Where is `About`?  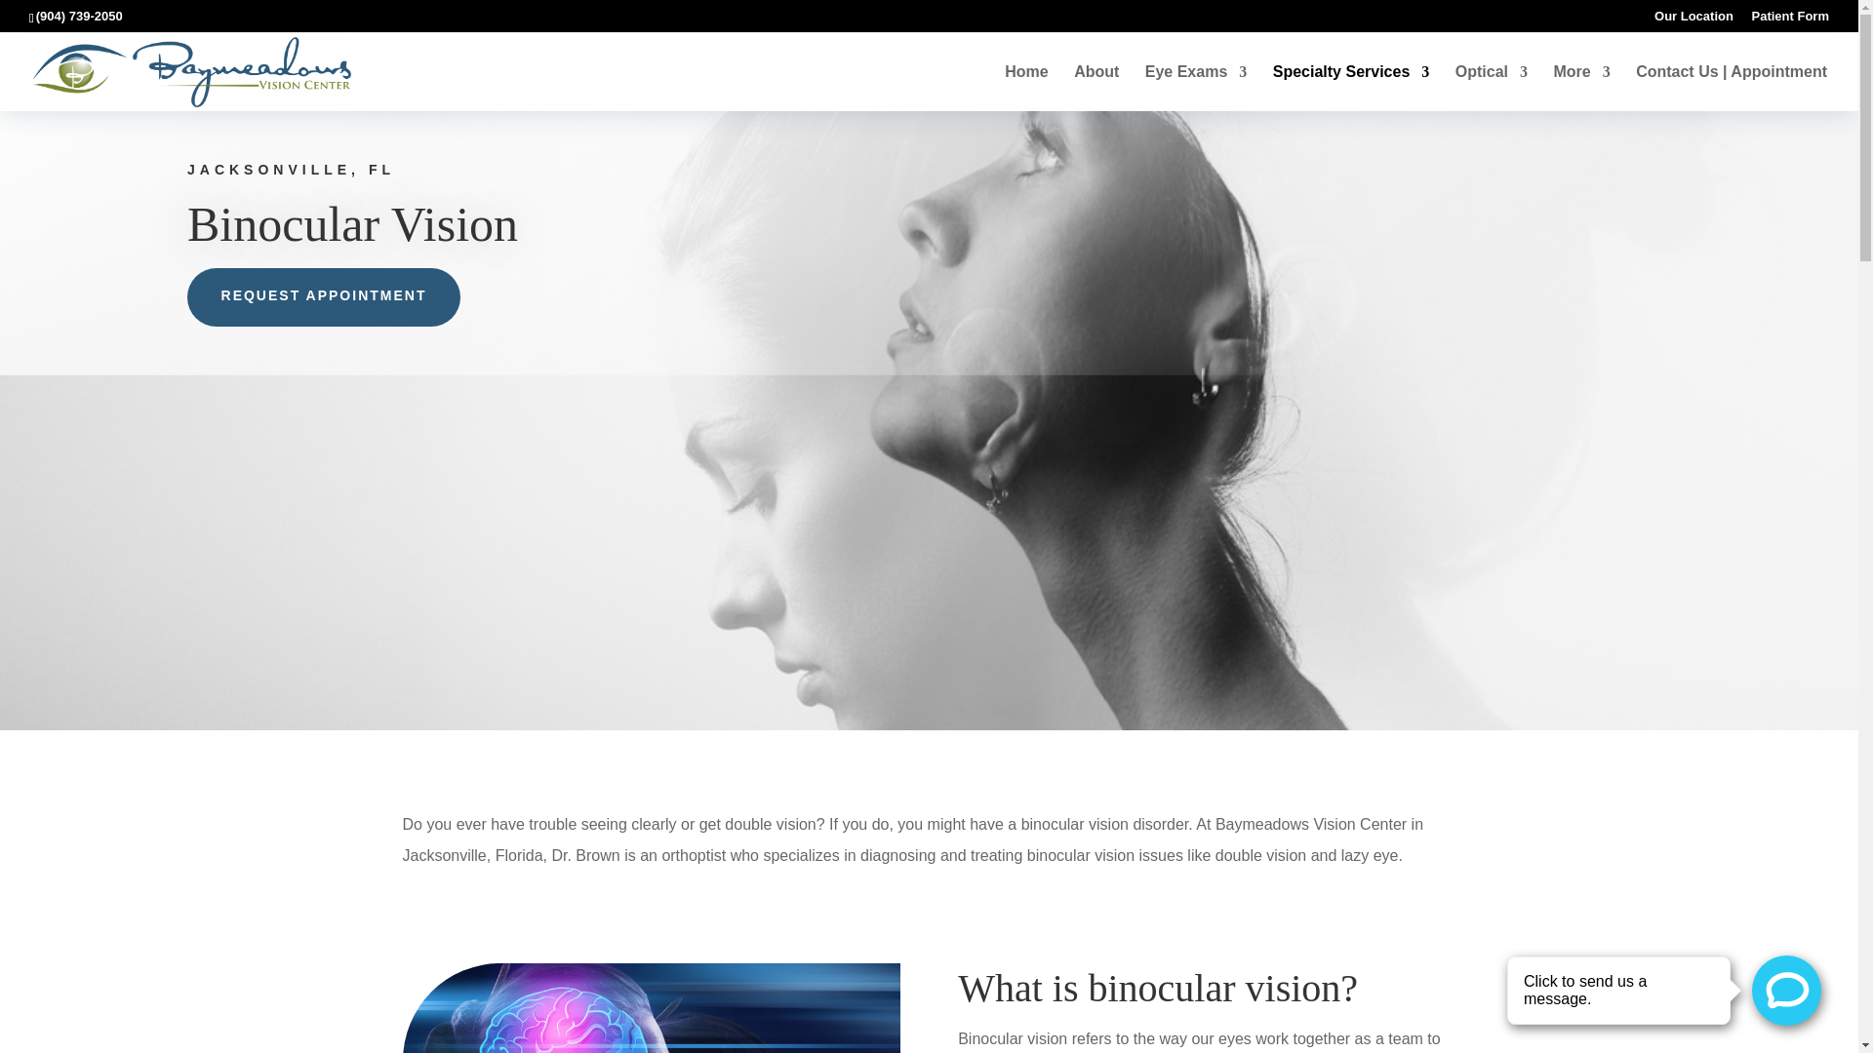
About is located at coordinates (1096, 87).